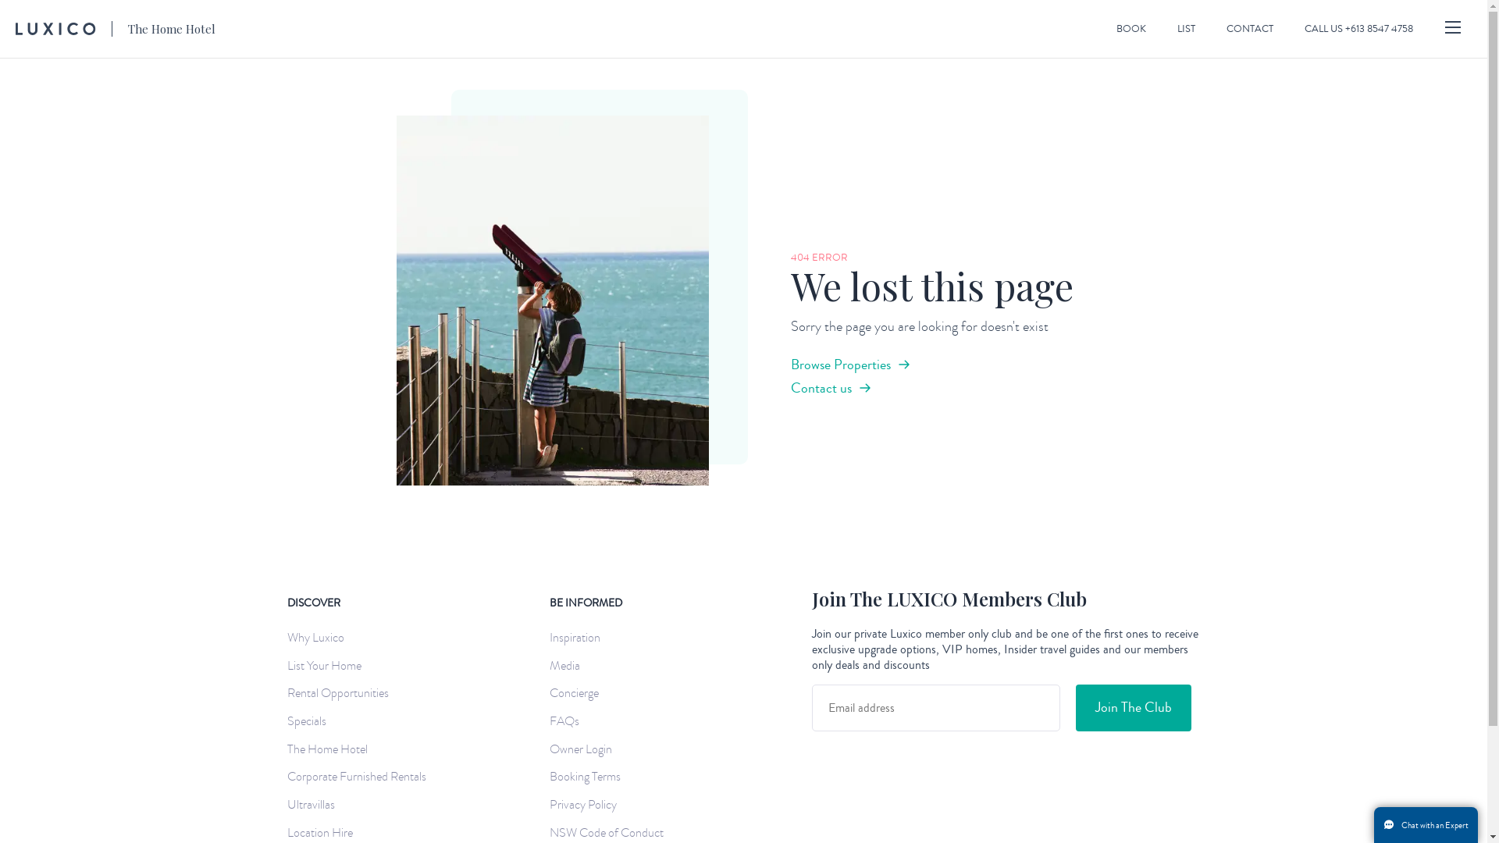 This screenshot has width=1499, height=843. What do you see at coordinates (578, 693) in the screenshot?
I see `Concierge` at bounding box center [578, 693].